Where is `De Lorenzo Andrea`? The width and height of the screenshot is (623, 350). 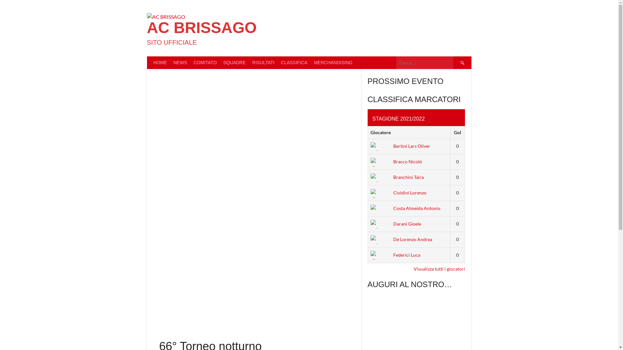
De Lorenzo Andrea is located at coordinates (401, 239).